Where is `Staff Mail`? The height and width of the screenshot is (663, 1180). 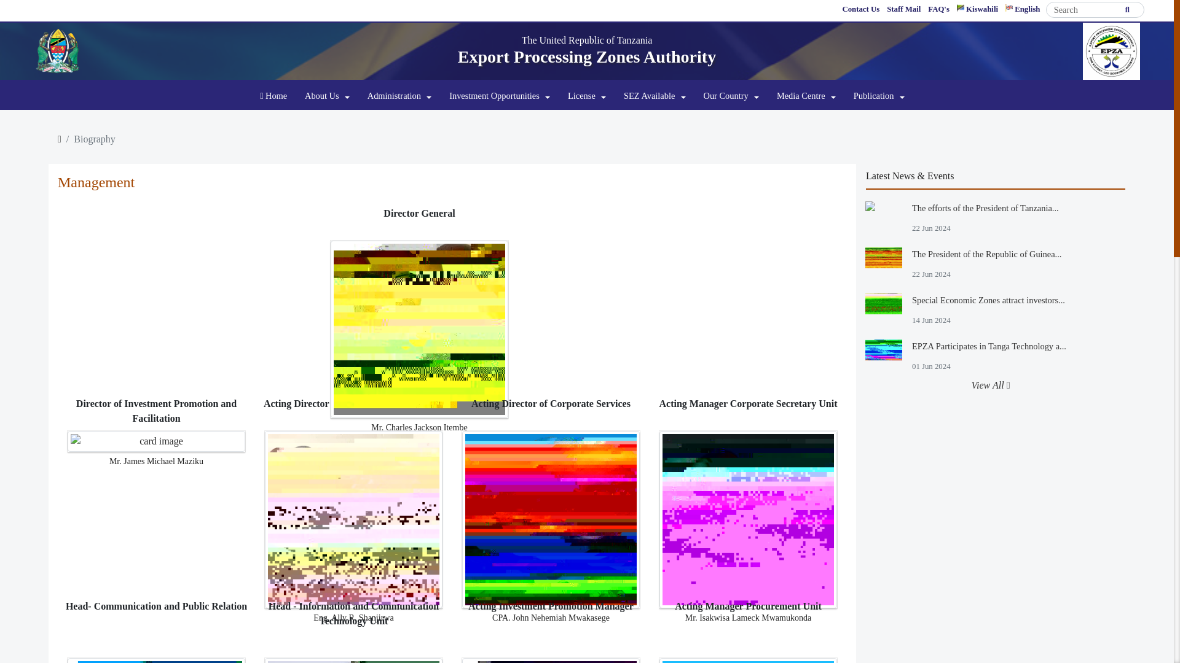 Staff Mail is located at coordinates (903, 10).